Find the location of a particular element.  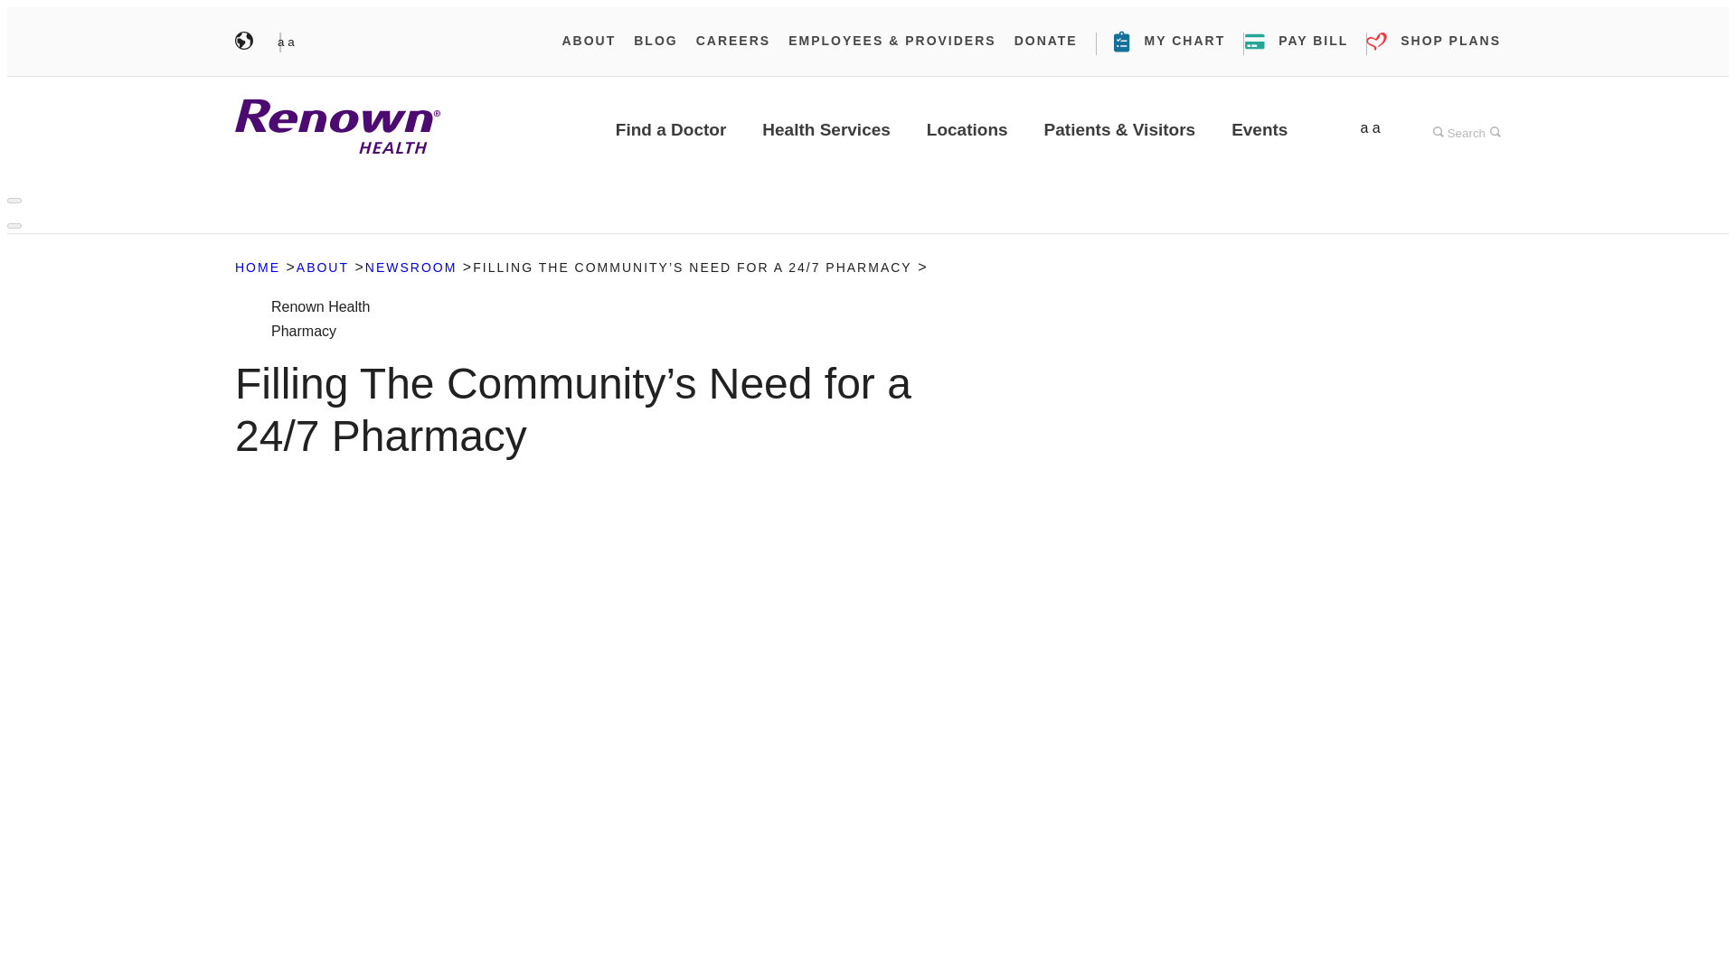

BLOG is located at coordinates (1467, 128).